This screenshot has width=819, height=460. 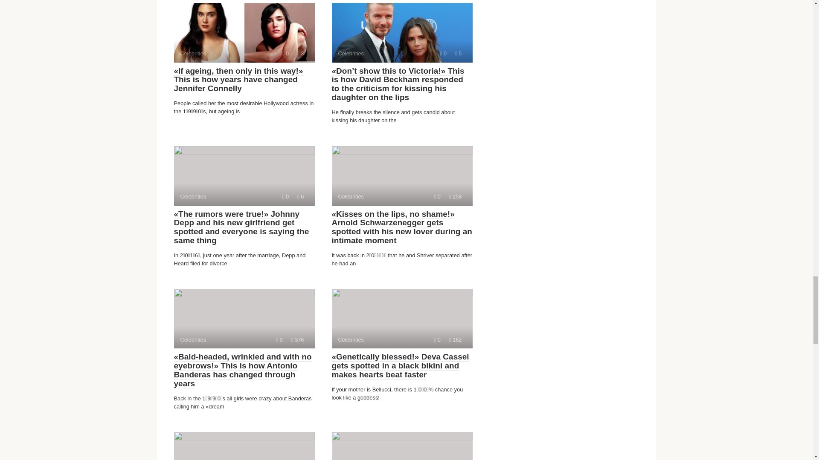 I want to click on Comments, so click(x=458, y=53).